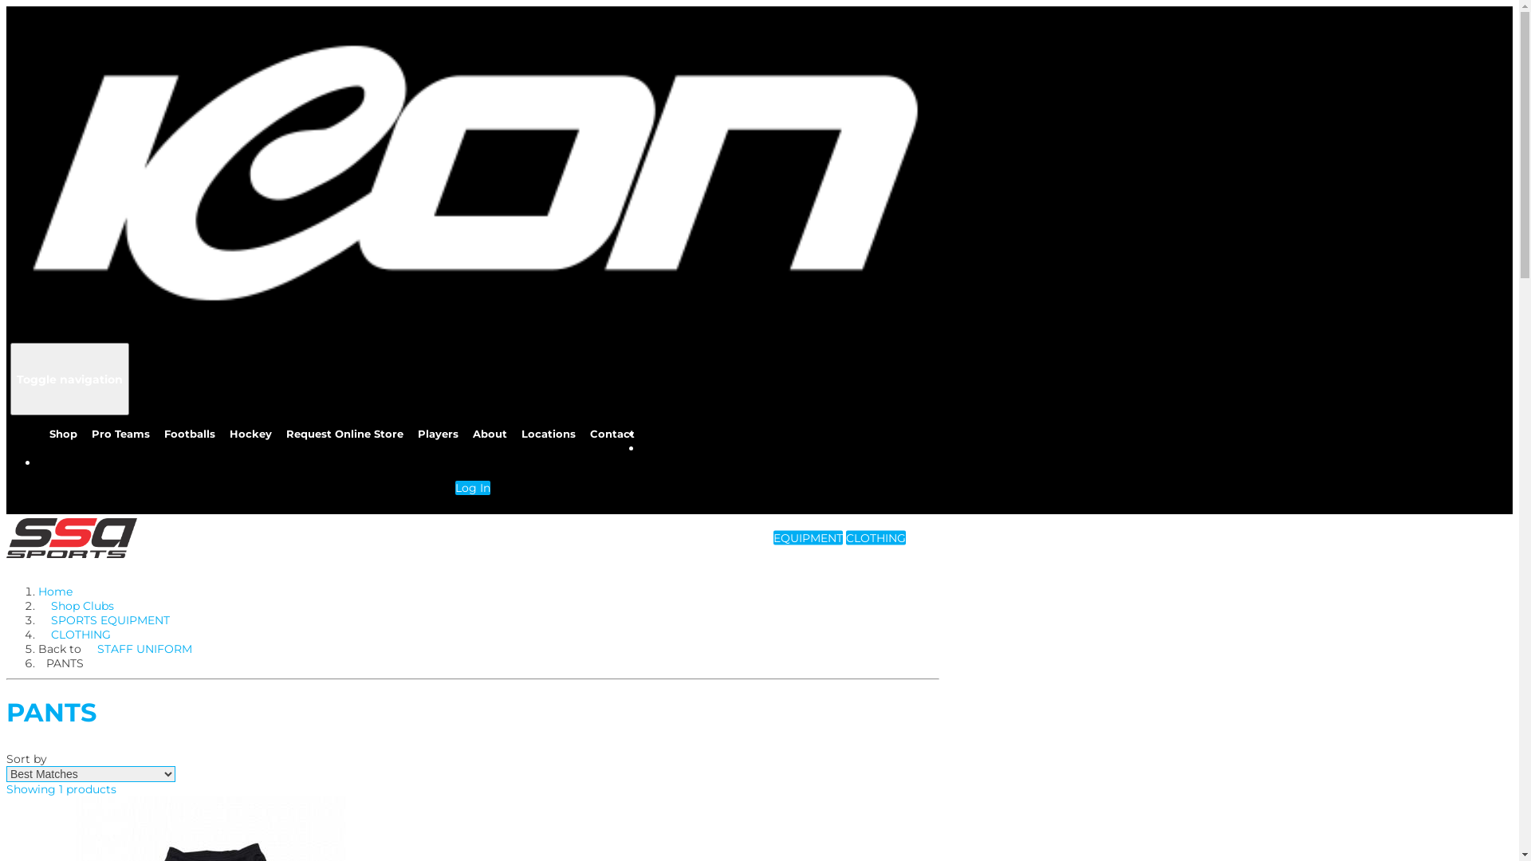 The width and height of the screenshot is (1531, 861). Describe the element at coordinates (344, 435) in the screenshot. I see `Request Online Store` at that location.